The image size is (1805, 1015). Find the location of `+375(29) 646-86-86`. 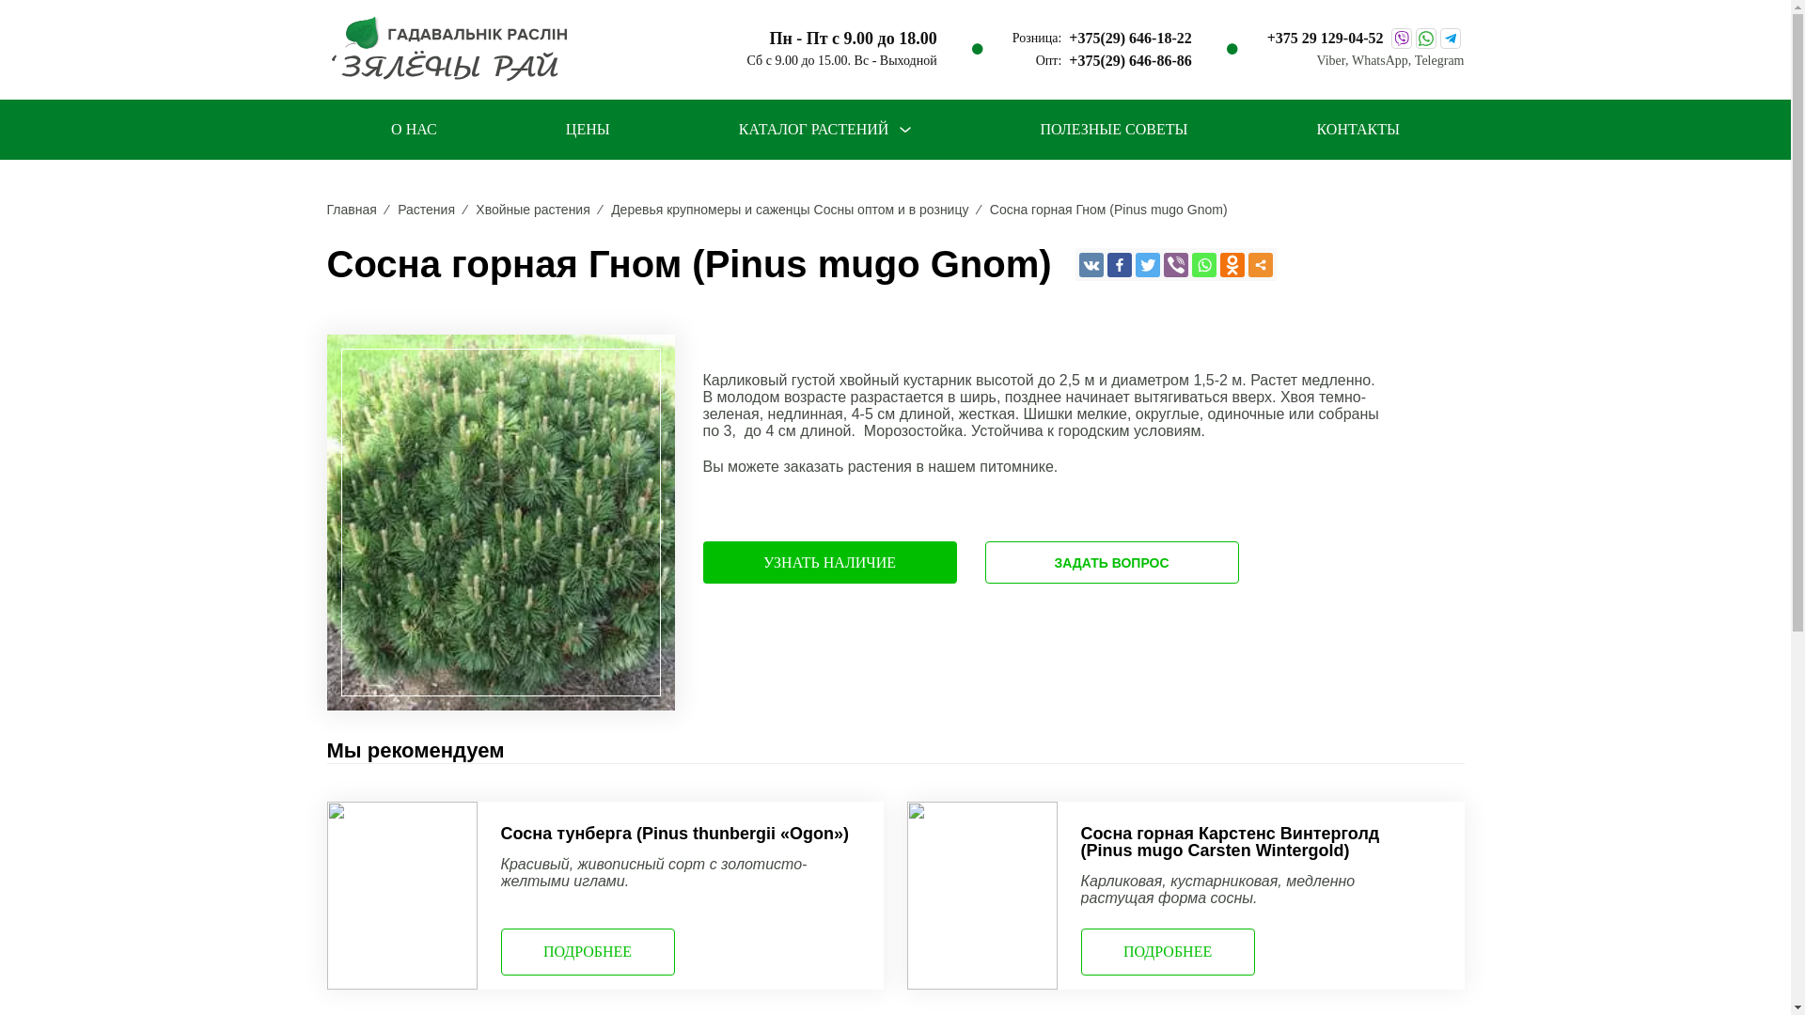

+375(29) 646-86-86 is located at coordinates (1130, 61).